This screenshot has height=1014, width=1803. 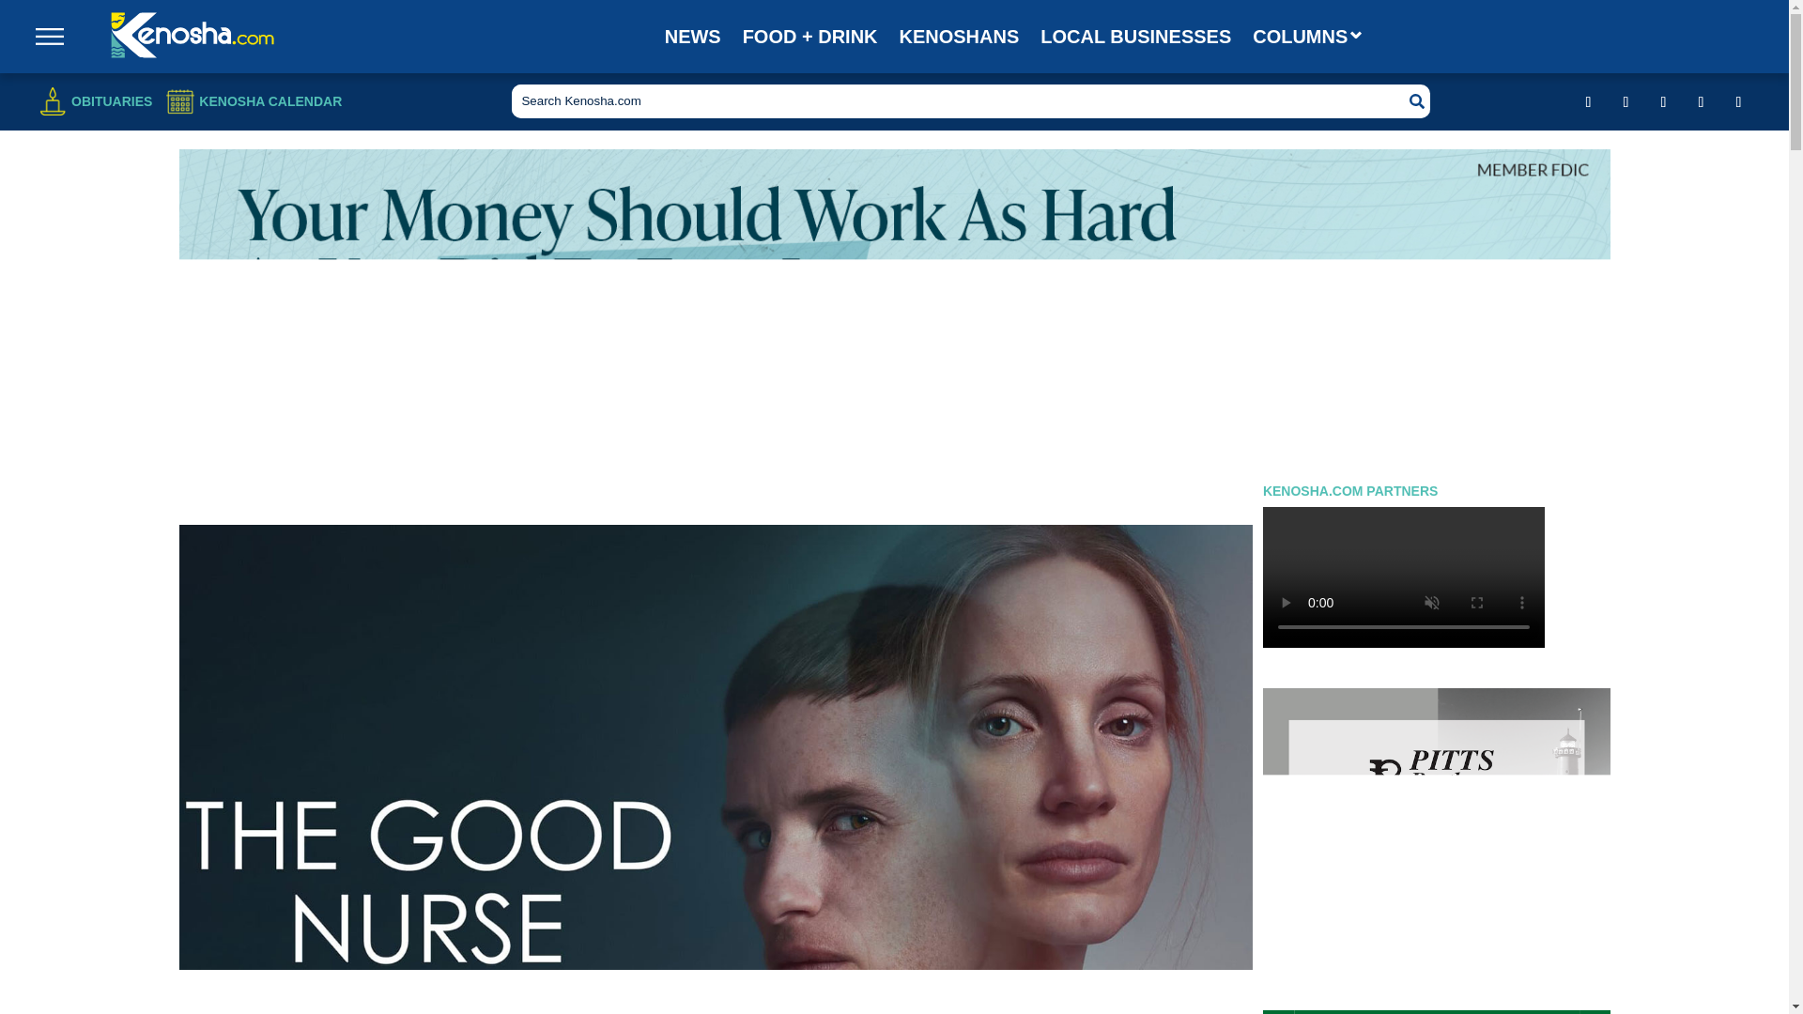 I want to click on Follow on LinkedIn, so click(x=1664, y=101).